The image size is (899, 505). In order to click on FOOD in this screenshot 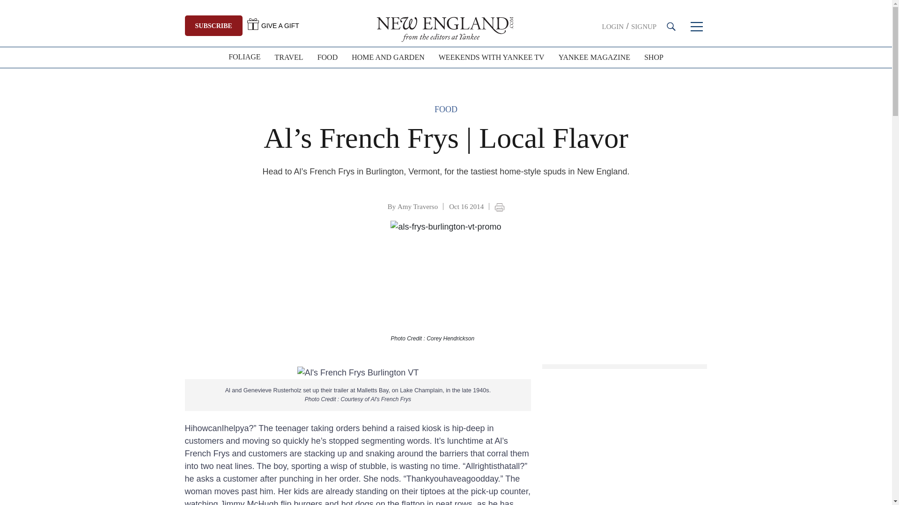, I will do `click(328, 57)`.